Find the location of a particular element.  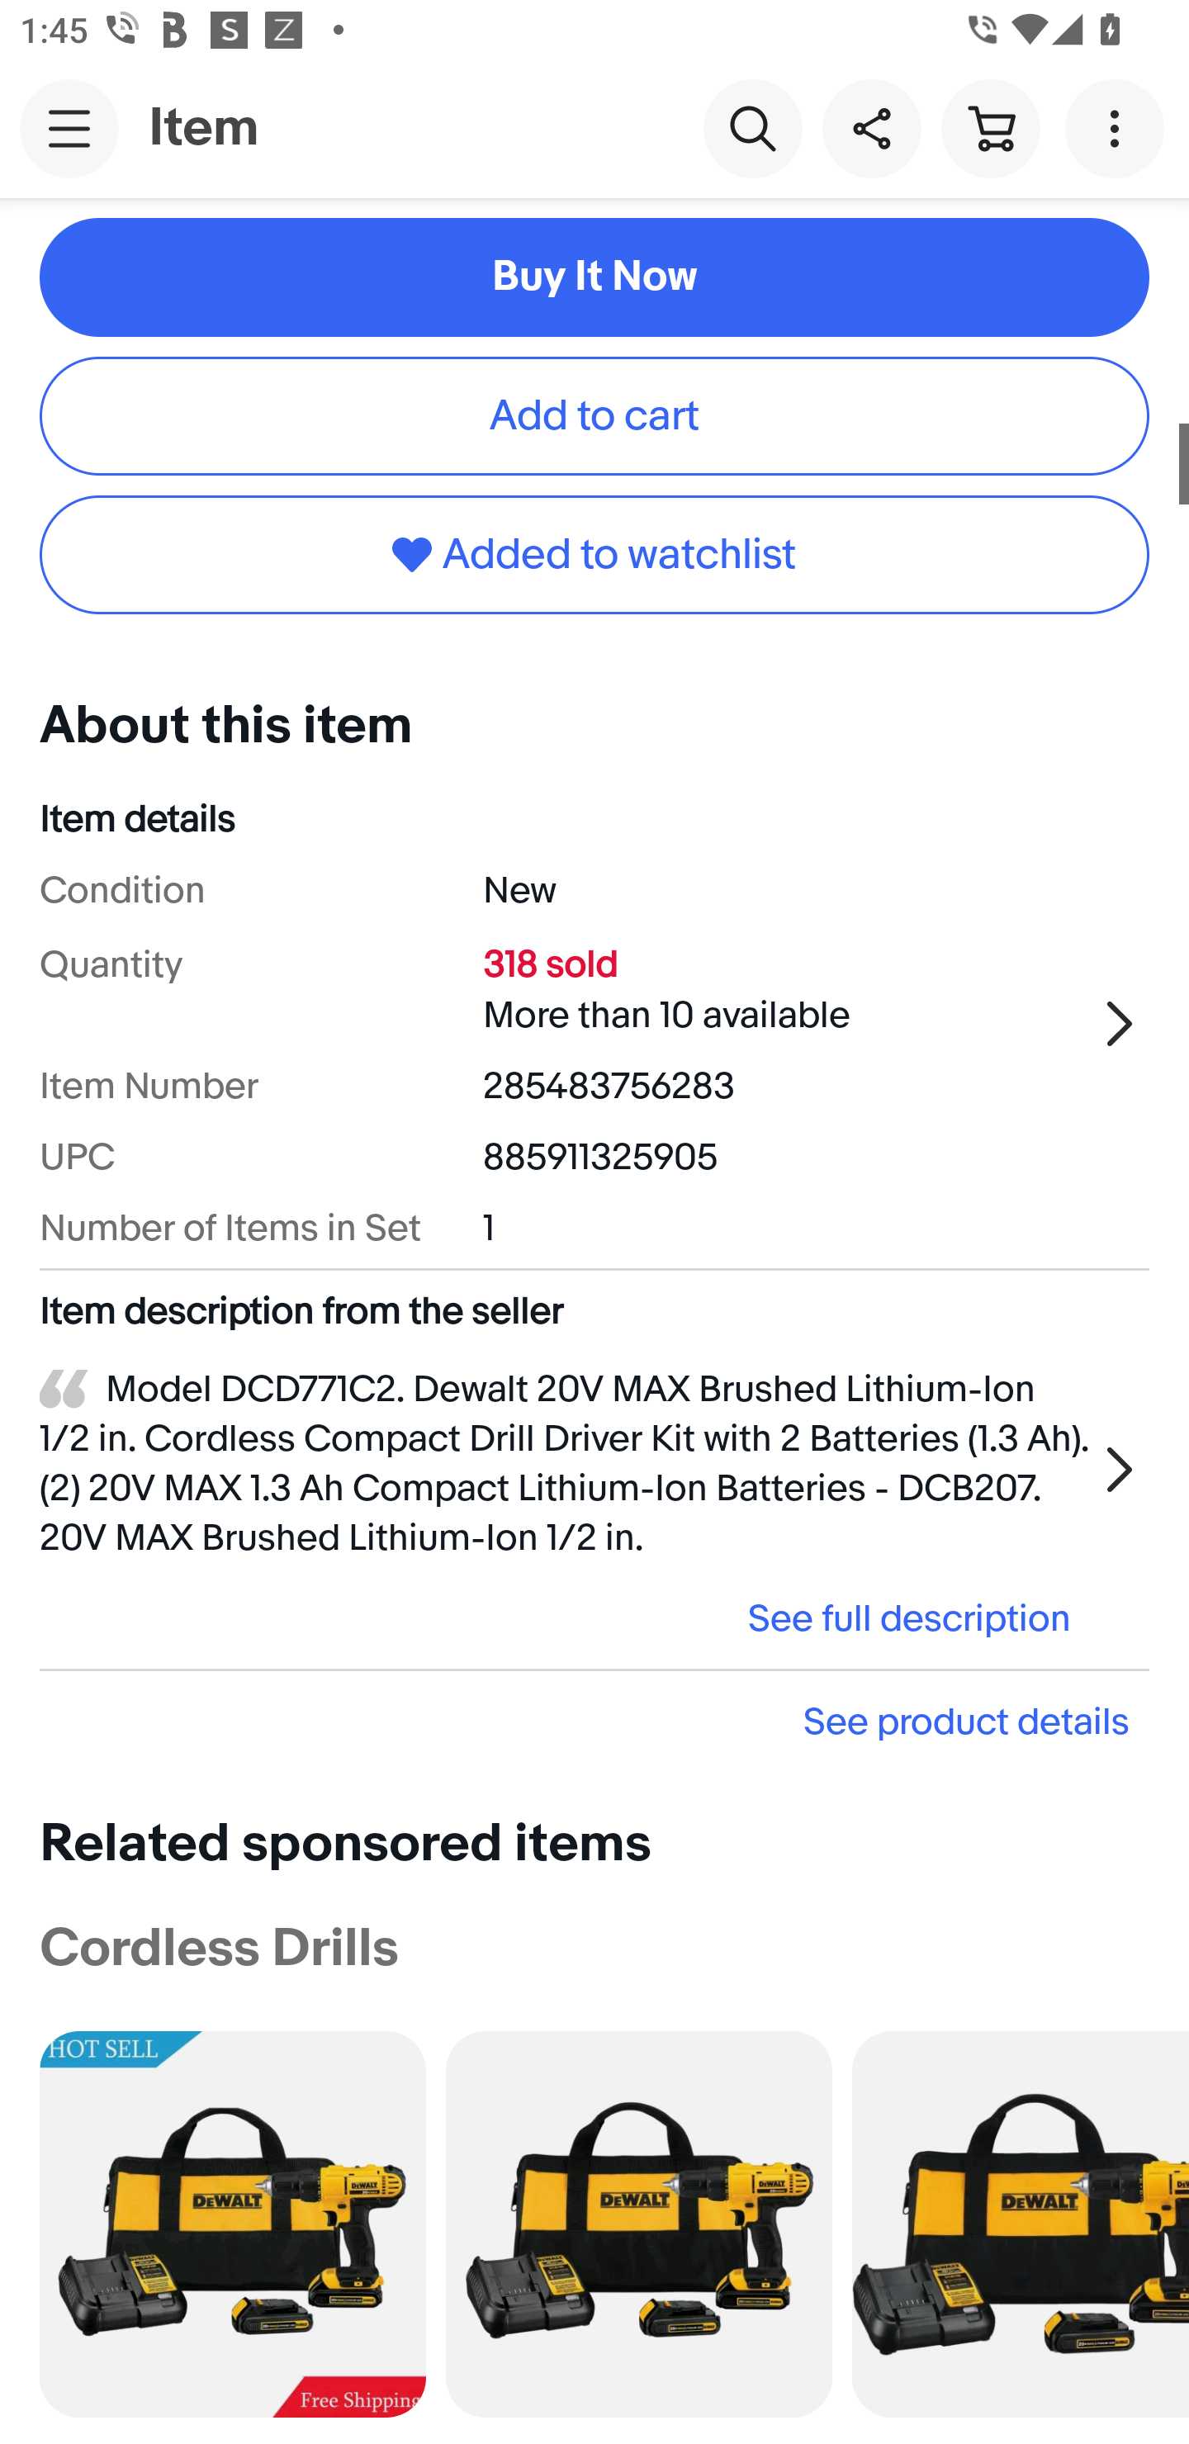

More options is located at coordinates (1120, 127).